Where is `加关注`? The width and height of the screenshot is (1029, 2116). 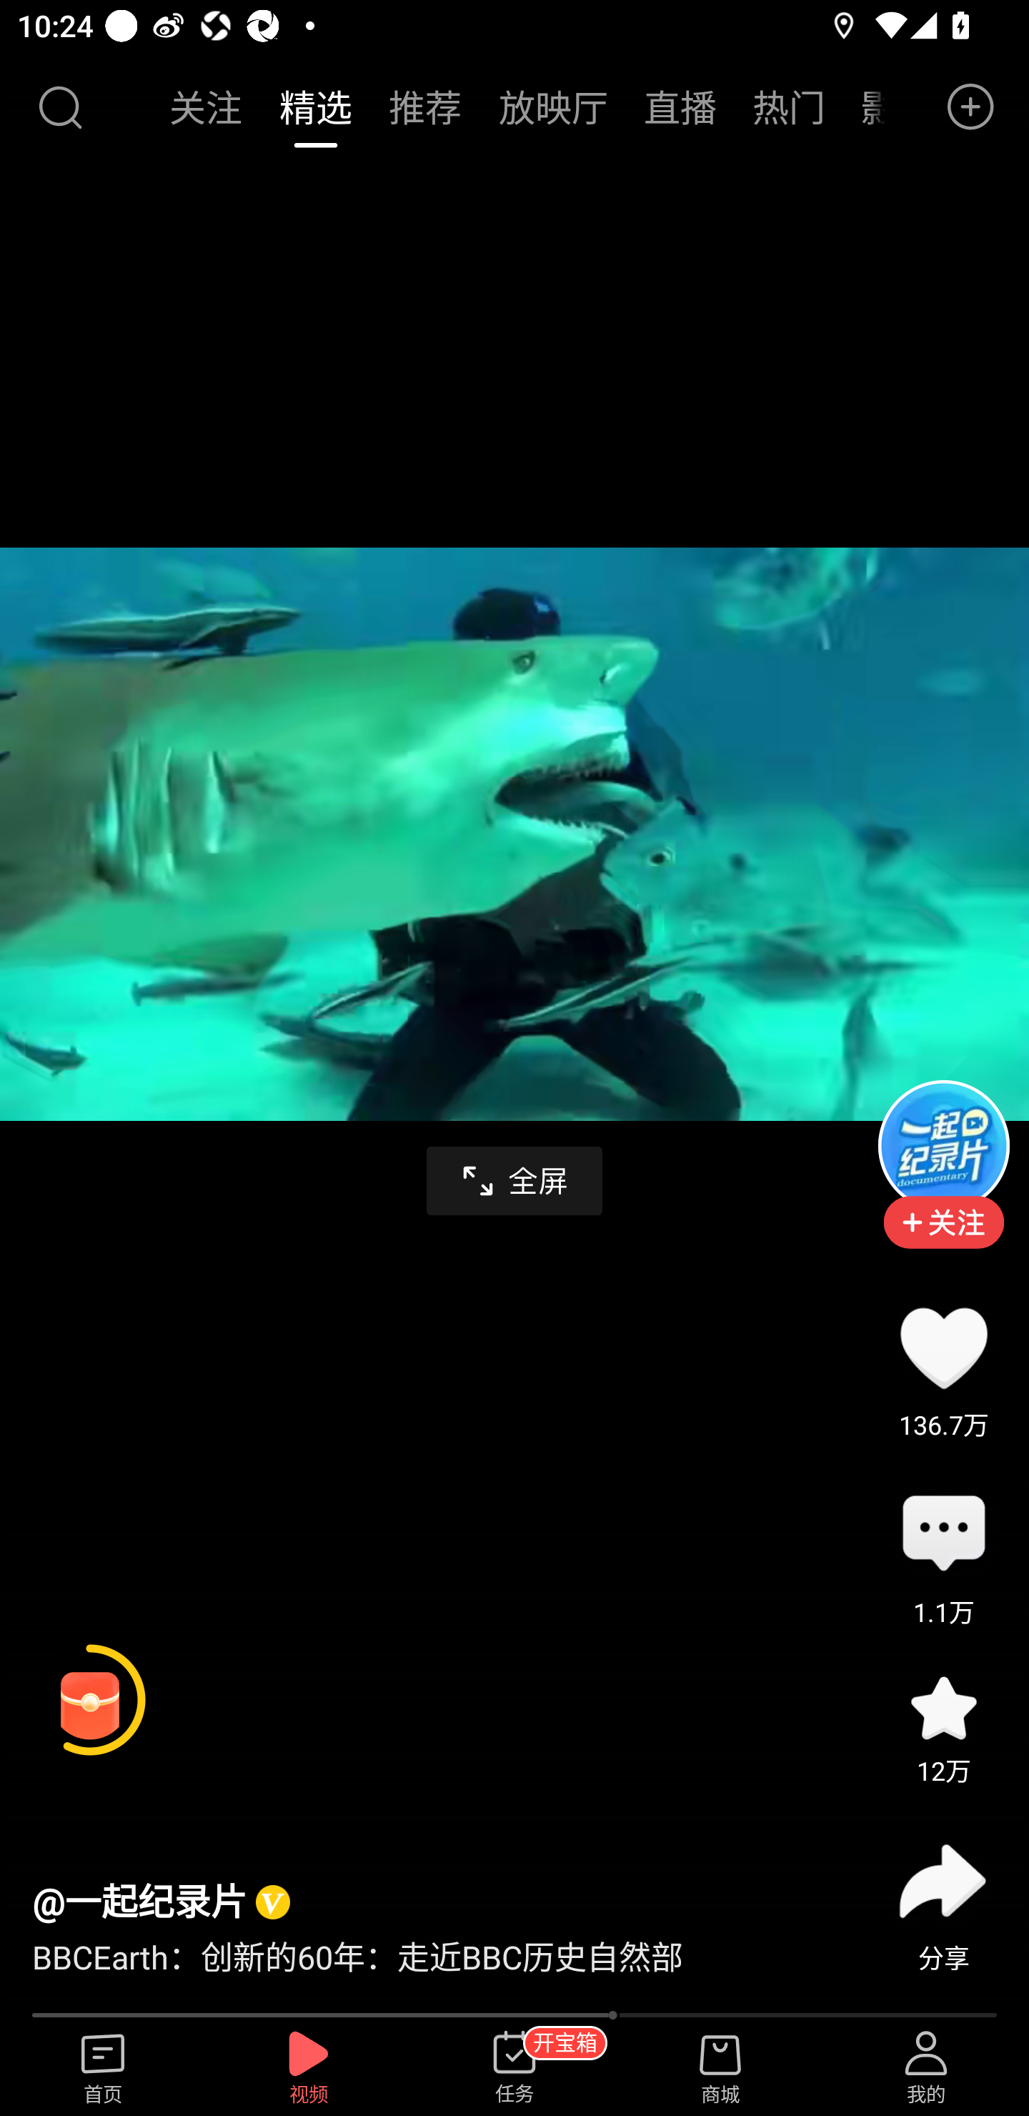
加关注 is located at coordinates (943, 1240).